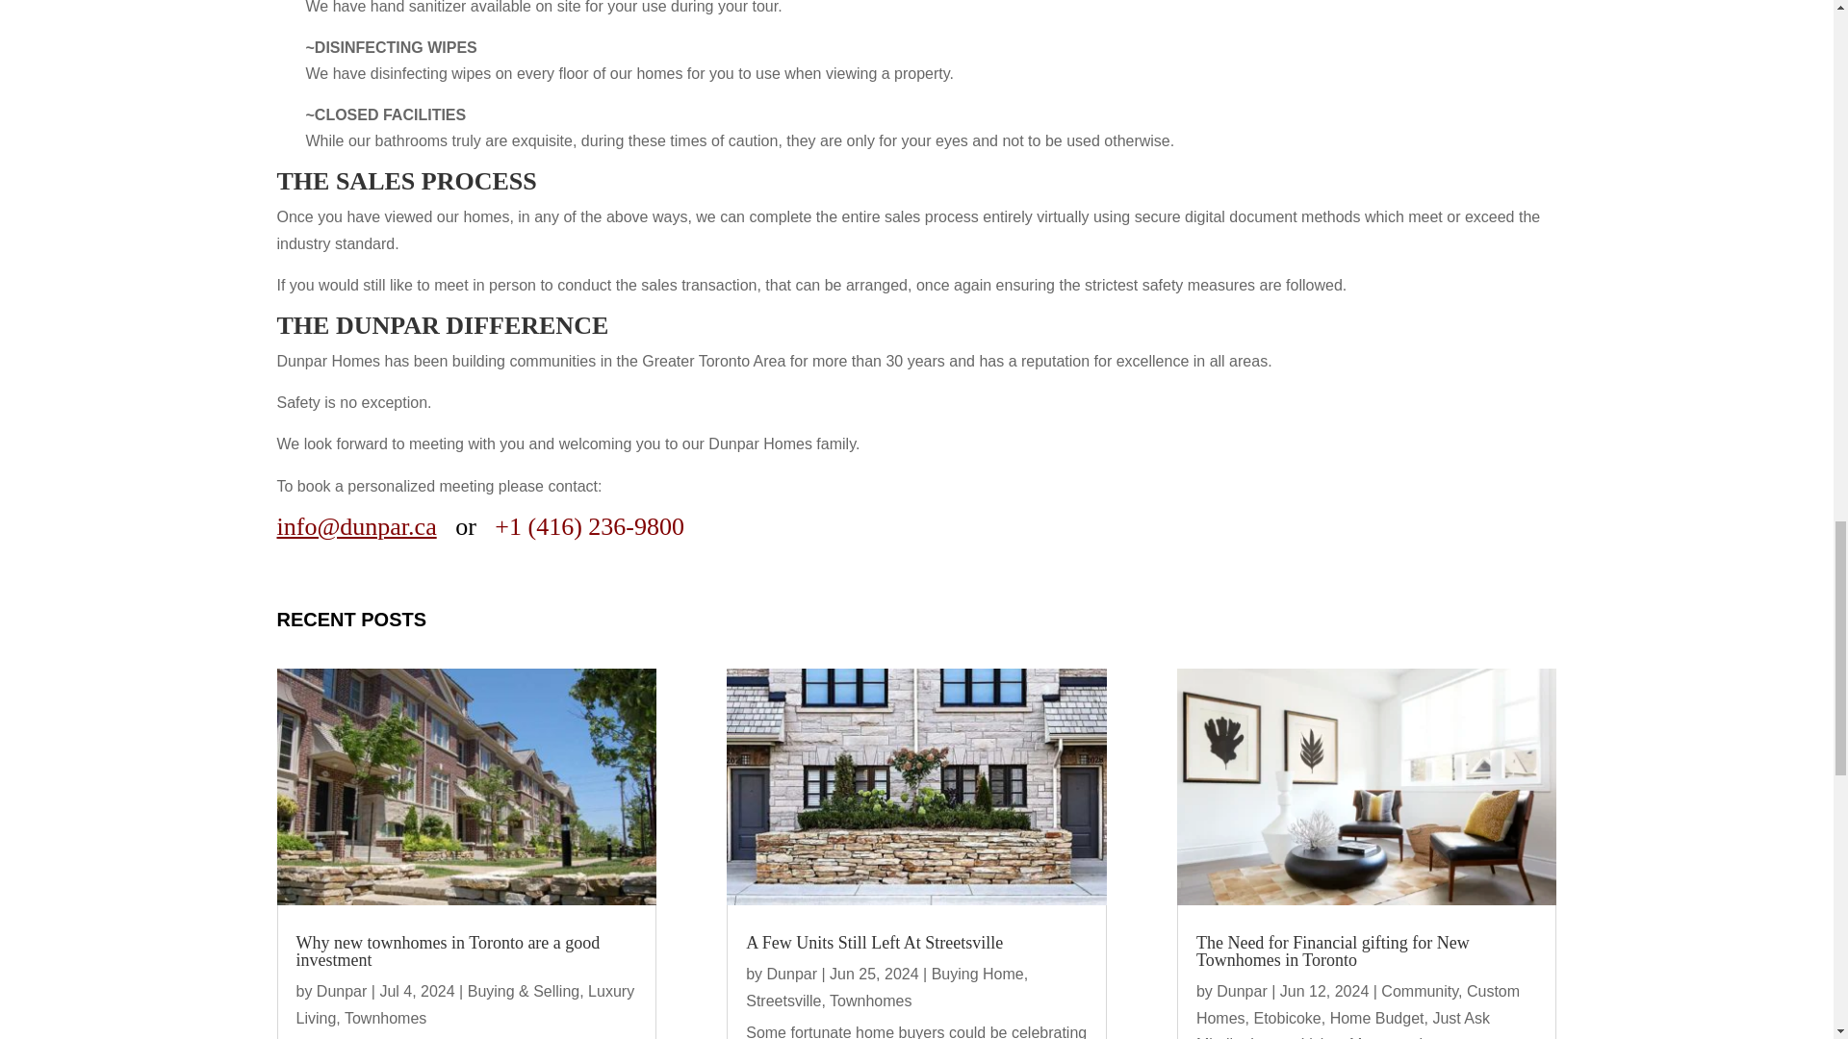 This screenshot has width=1848, height=1039. What do you see at coordinates (791, 974) in the screenshot?
I see `Posts by Dunpar` at bounding box center [791, 974].